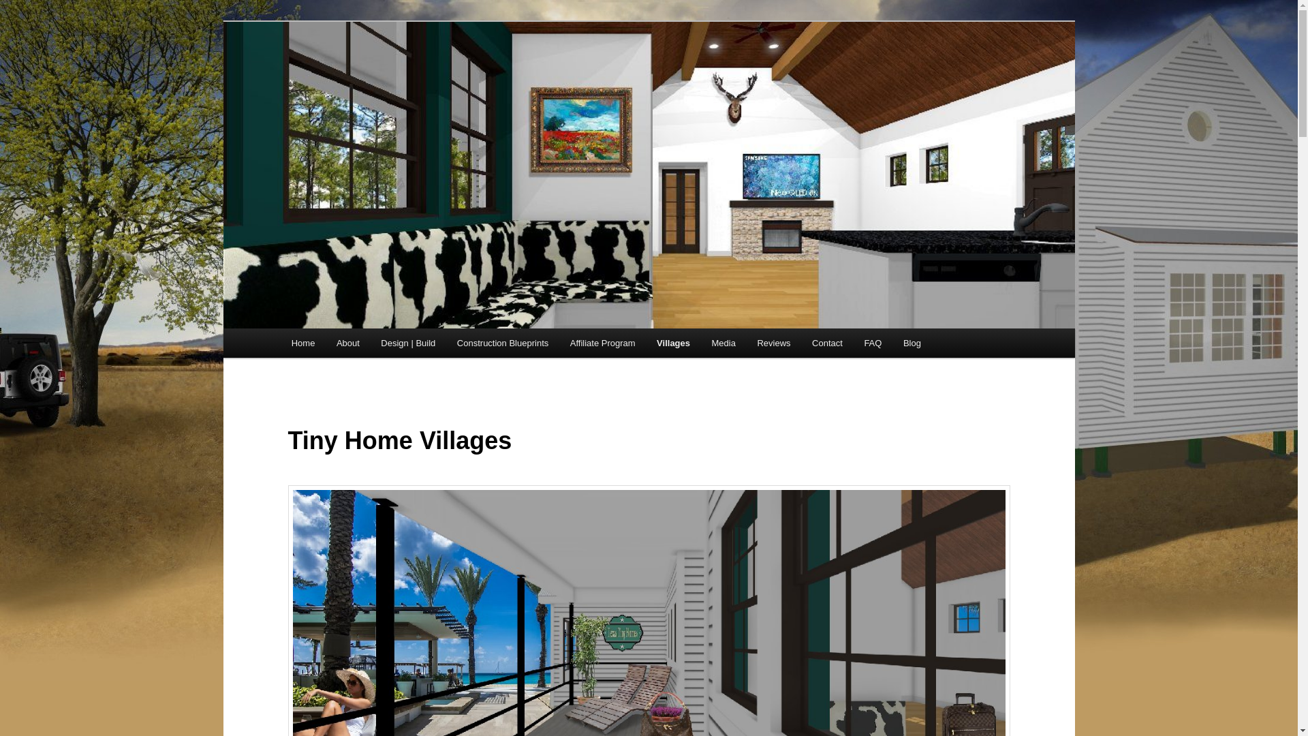 This screenshot has width=1308, height=736. I want to click on Construction Blueprints, so click(503, 342).